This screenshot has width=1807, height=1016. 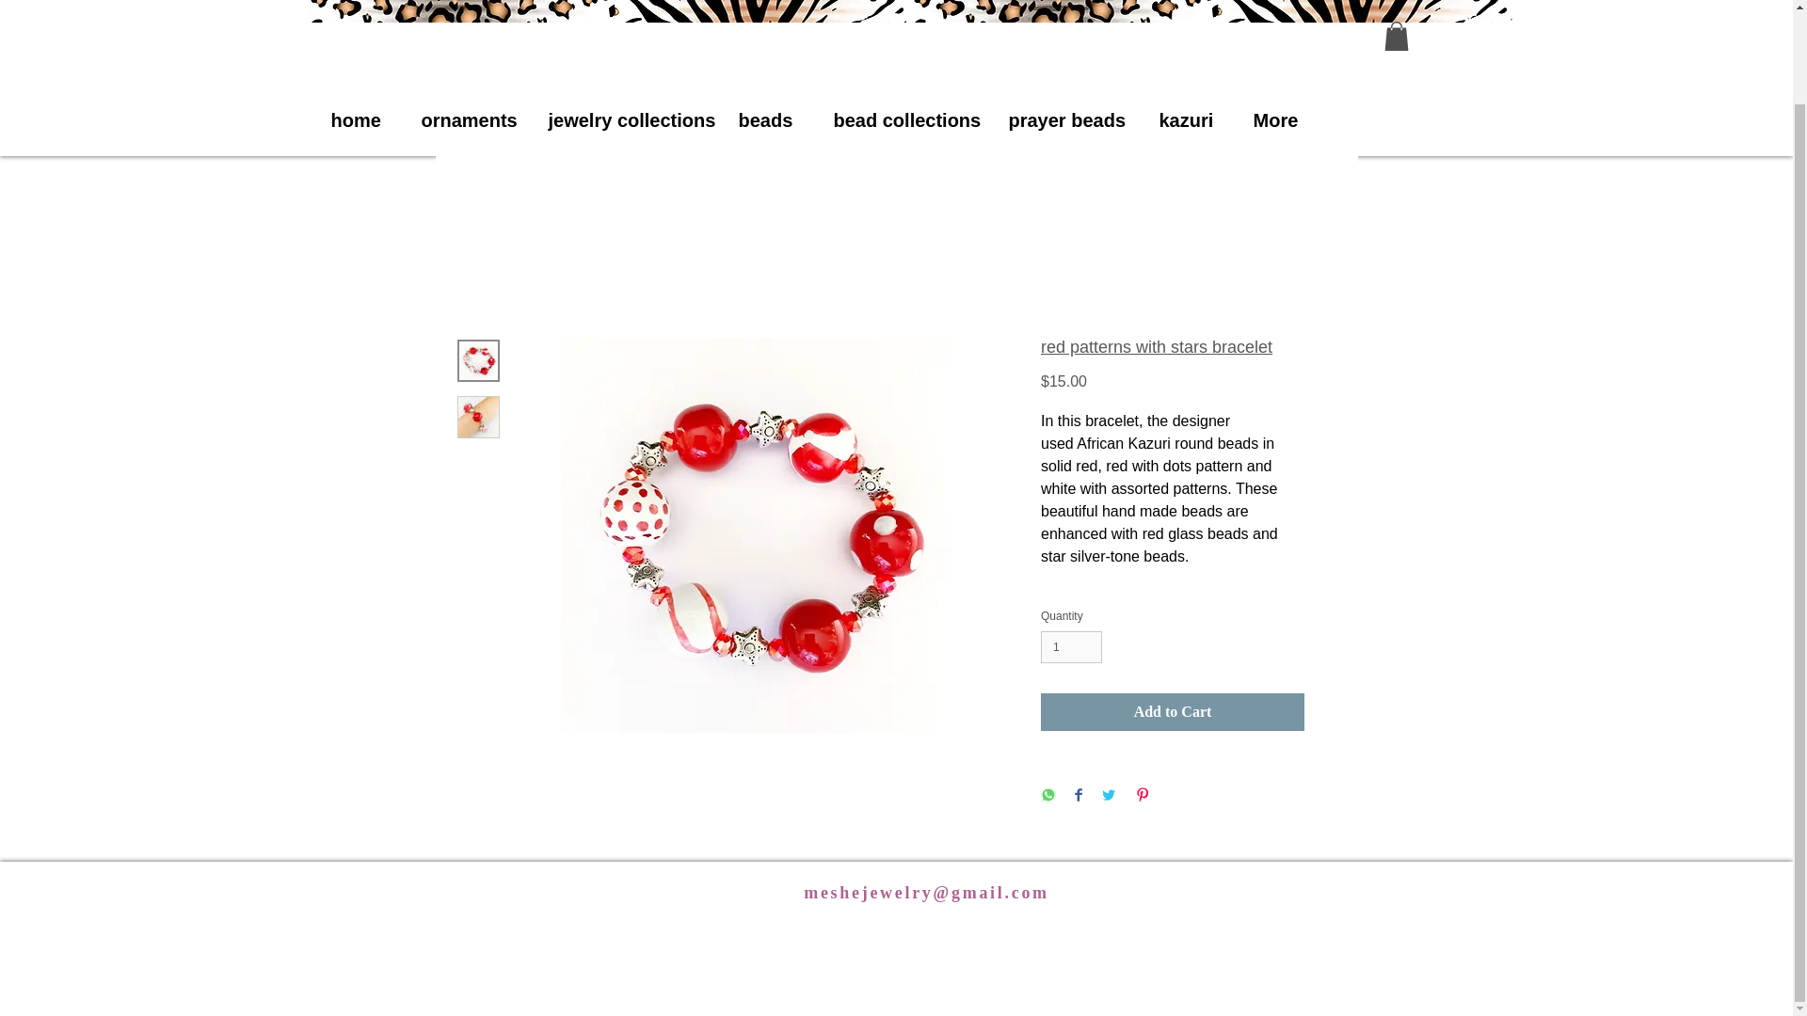 What do you see at coordinates (1071, 647) in the screenshot?
I see `1` at bounding box center [1071, 647].